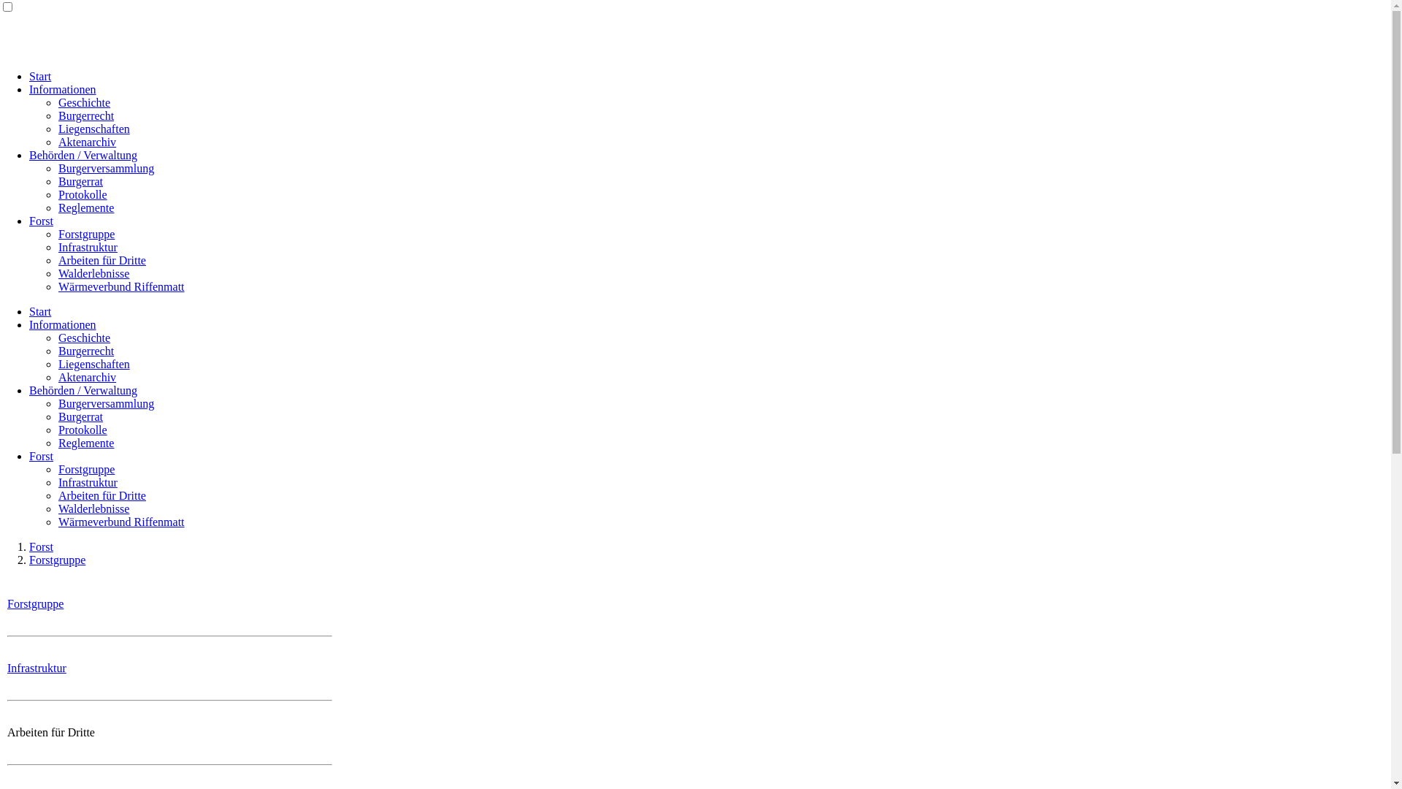 The image size is (1402, 789). What do you see at coordinates (94, 364) in the screenshot?
I see `Liegenschaften` at bounding box center [94, 364].